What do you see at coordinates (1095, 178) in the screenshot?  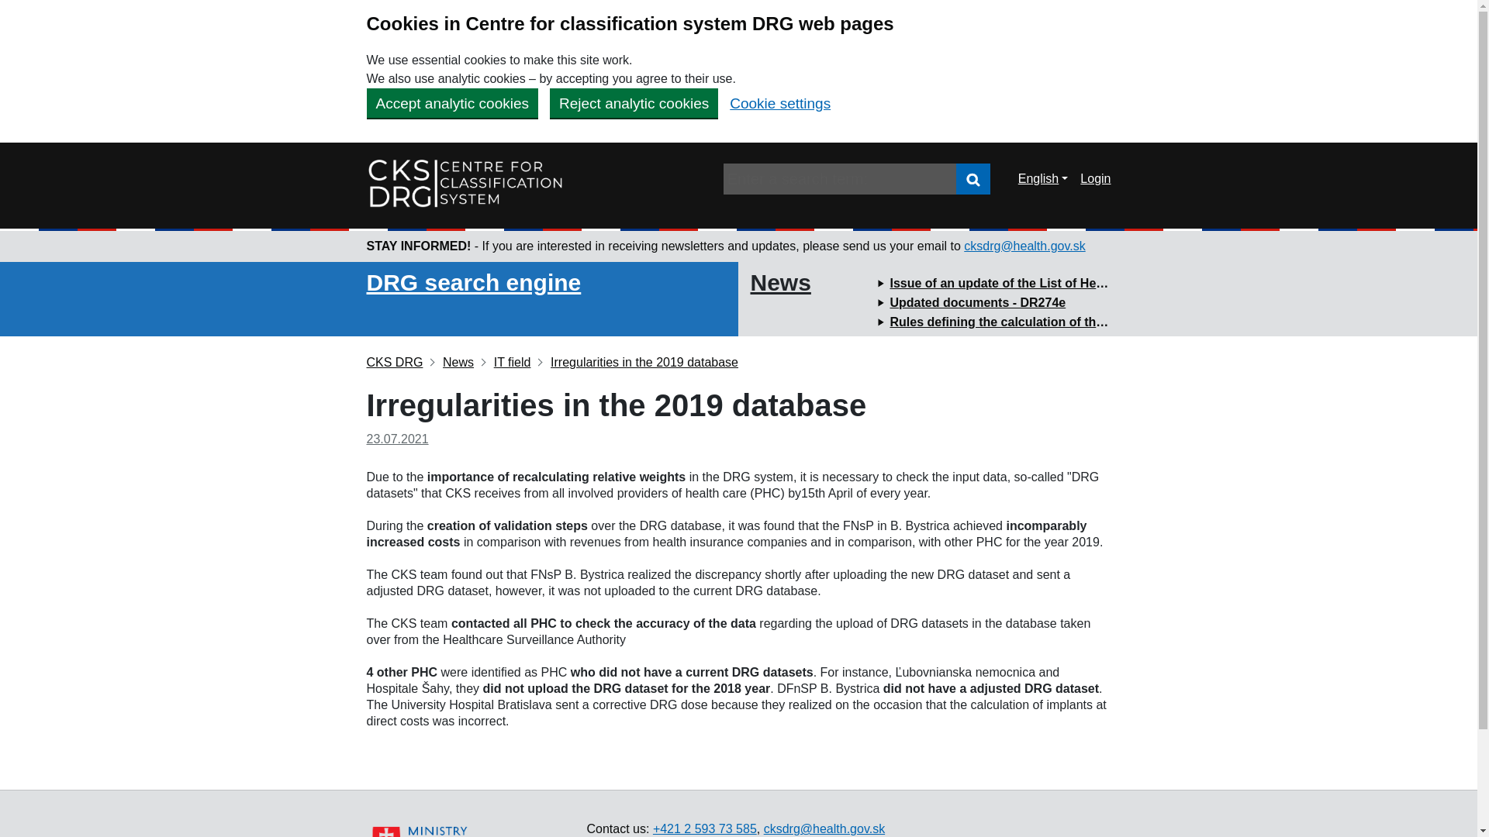 I see `News` at bounding box center [1095, 178].